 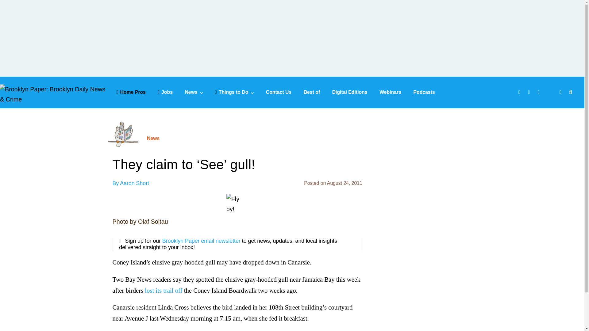 I want to click on Contact Us, so click(x=279, y=92).